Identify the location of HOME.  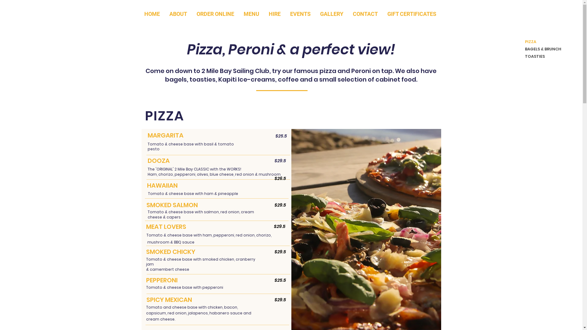
(152, 14).